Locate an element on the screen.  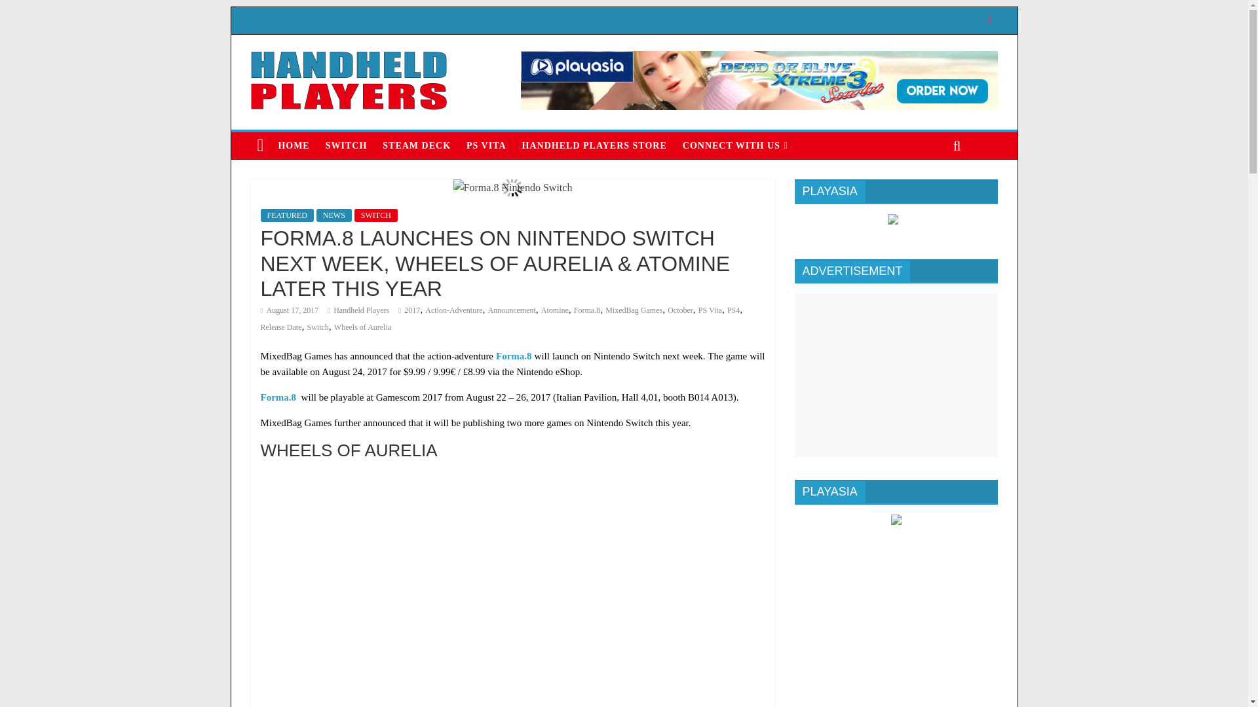
Atomine is located at coordinates (554, 310).